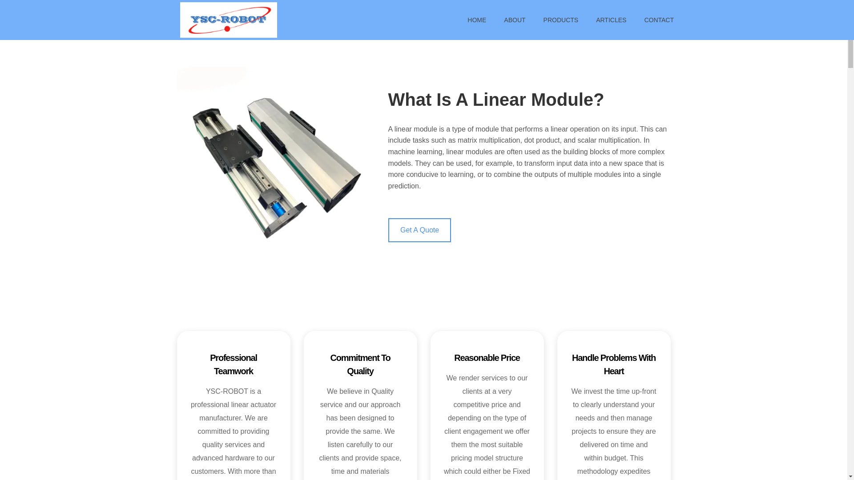 The image size is (854, 480). What do you see at coordinates (515, 20) in the screenshot?
I see `ABOUT` at bounding box center [515, 20].